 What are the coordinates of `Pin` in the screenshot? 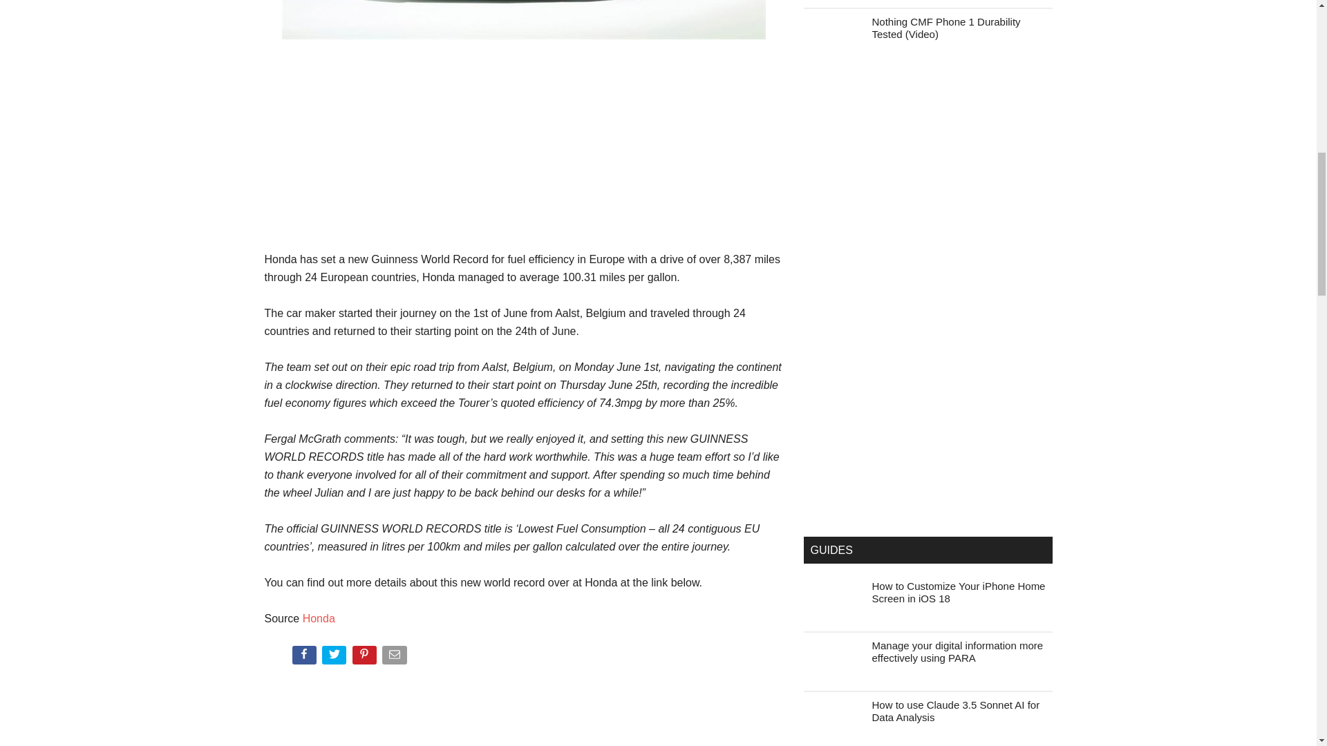 It's located at (366, 658).